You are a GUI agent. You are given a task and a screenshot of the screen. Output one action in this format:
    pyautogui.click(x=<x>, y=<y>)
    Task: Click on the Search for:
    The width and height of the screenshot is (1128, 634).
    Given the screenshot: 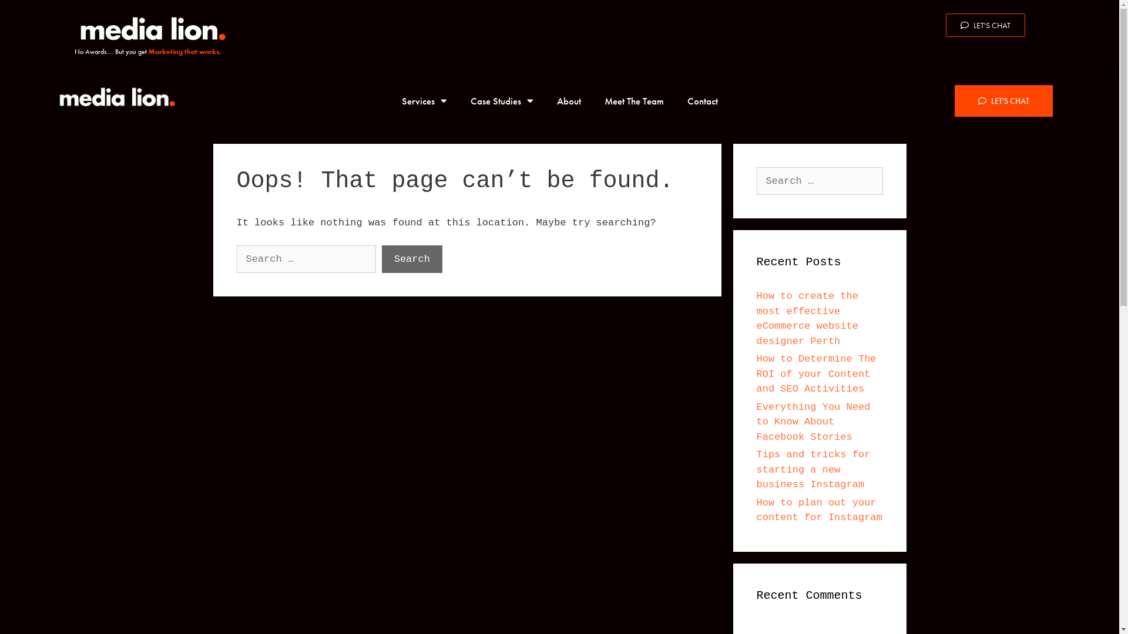 What is the action you would take?
    pyautogui.click(x=820, y=181)
    